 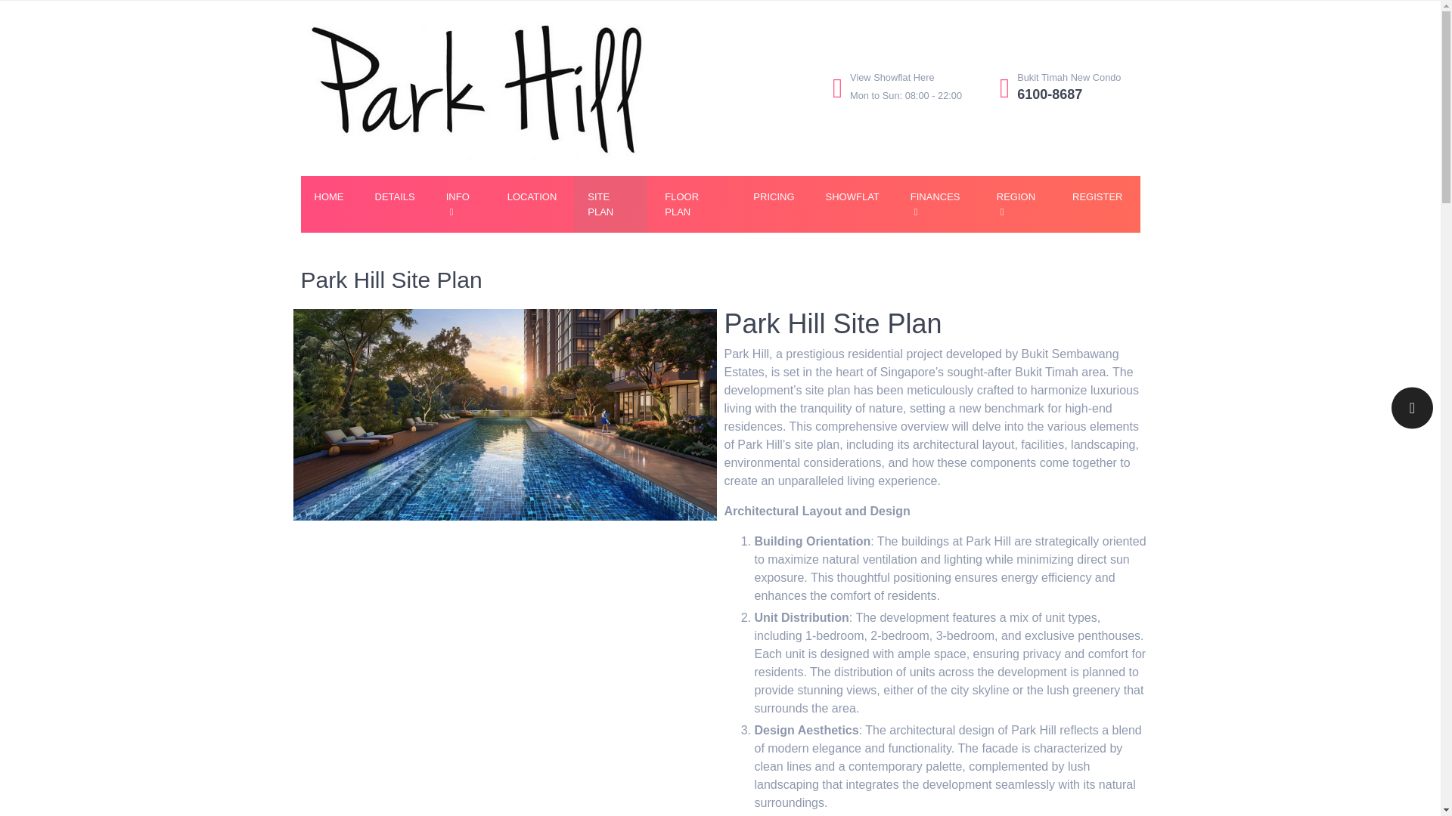 I want to click on Info, so click(x=938, y=204).